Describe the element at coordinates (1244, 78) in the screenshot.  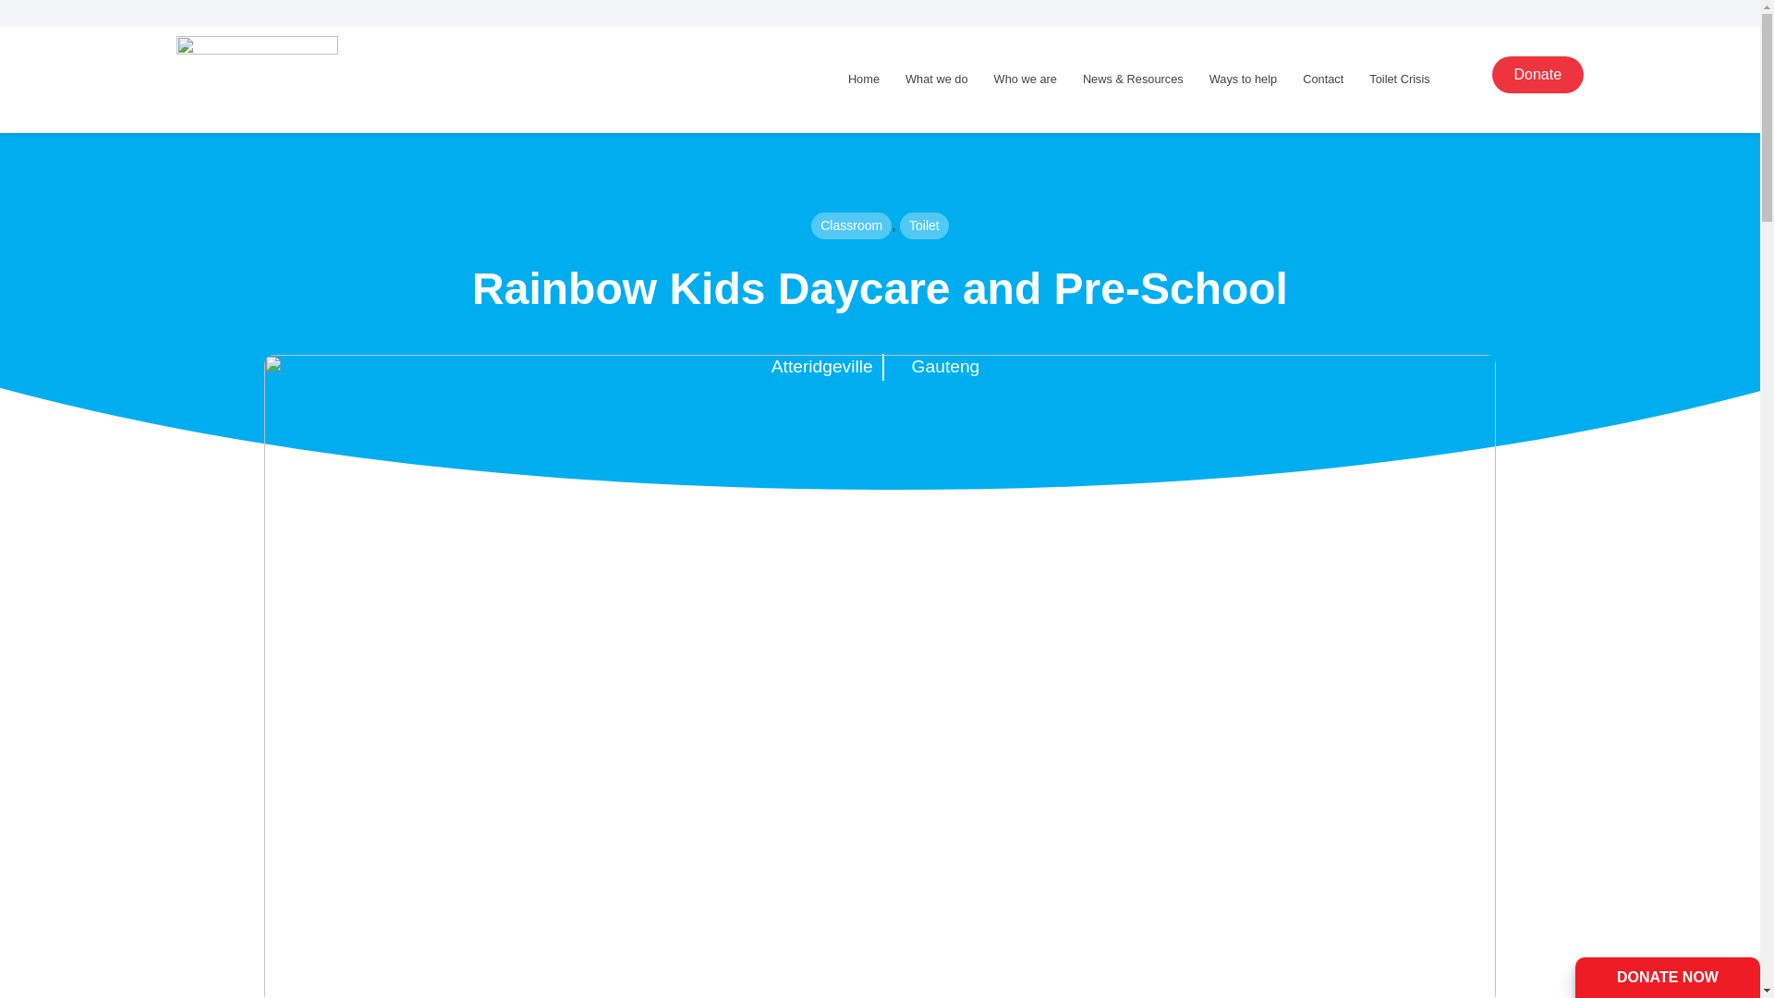
I see `Ways to help` at that location.